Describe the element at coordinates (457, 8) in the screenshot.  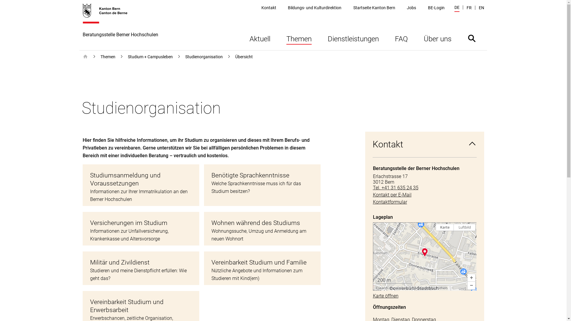
I see `DE` at that location.